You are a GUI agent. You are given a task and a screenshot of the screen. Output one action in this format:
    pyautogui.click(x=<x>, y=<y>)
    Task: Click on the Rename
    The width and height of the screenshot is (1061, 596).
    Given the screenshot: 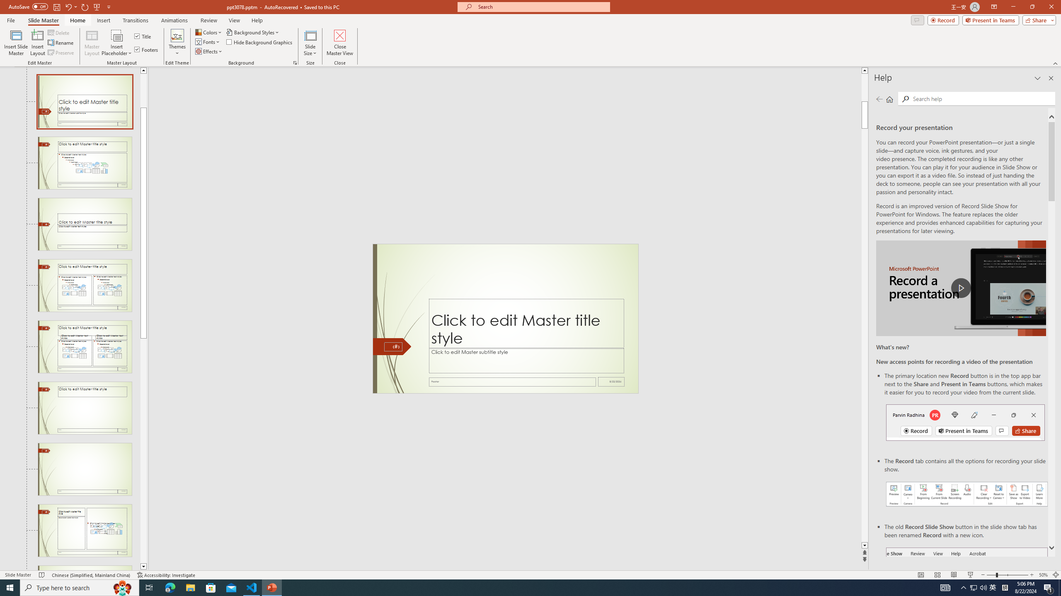 What is the action you would take?
    pyautogui.click(x=61, y=43)
    